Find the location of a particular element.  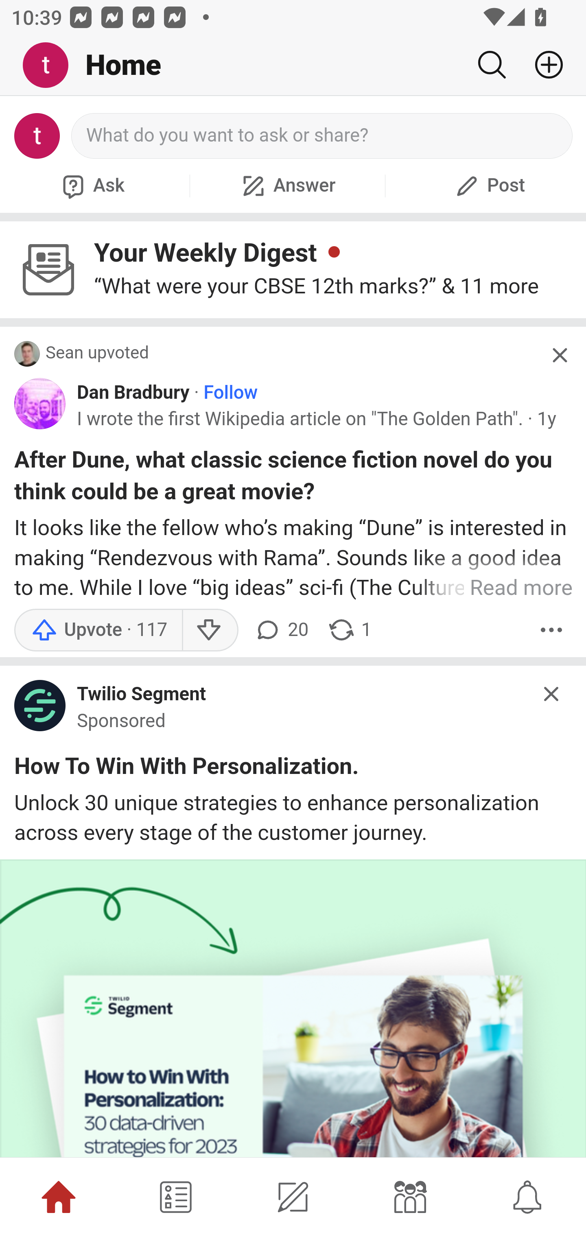

Me is located at coordinates (51, 66).